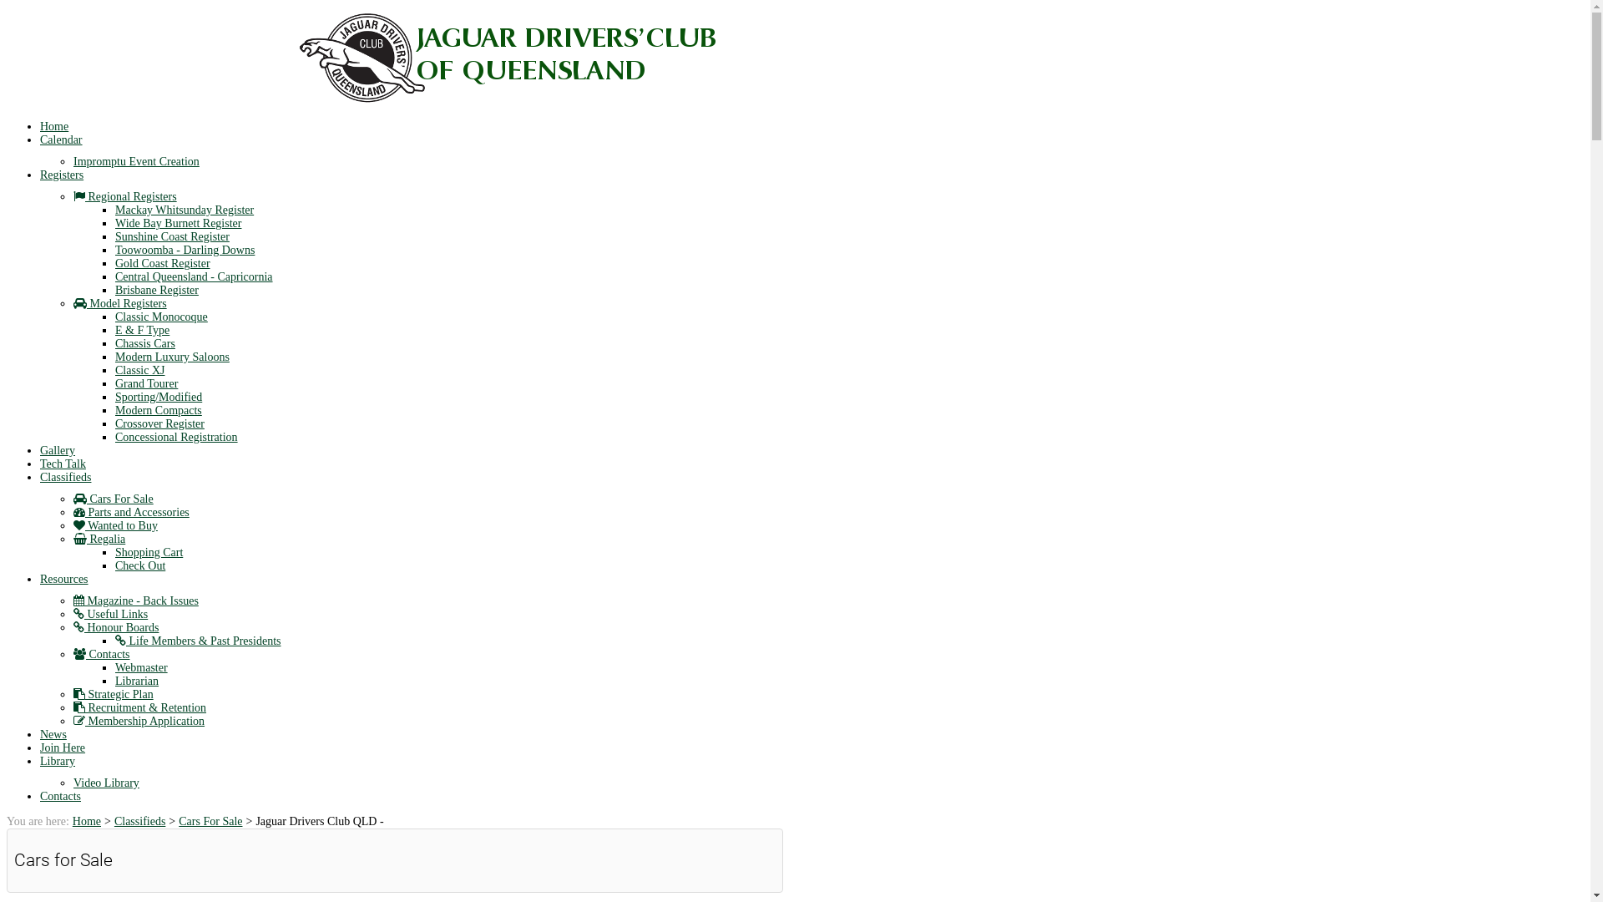  What do you see at coordinates (185, 251) in the screenshot?
I see `Toowoomba - Darling Downs` at bounding box center [185, 251].